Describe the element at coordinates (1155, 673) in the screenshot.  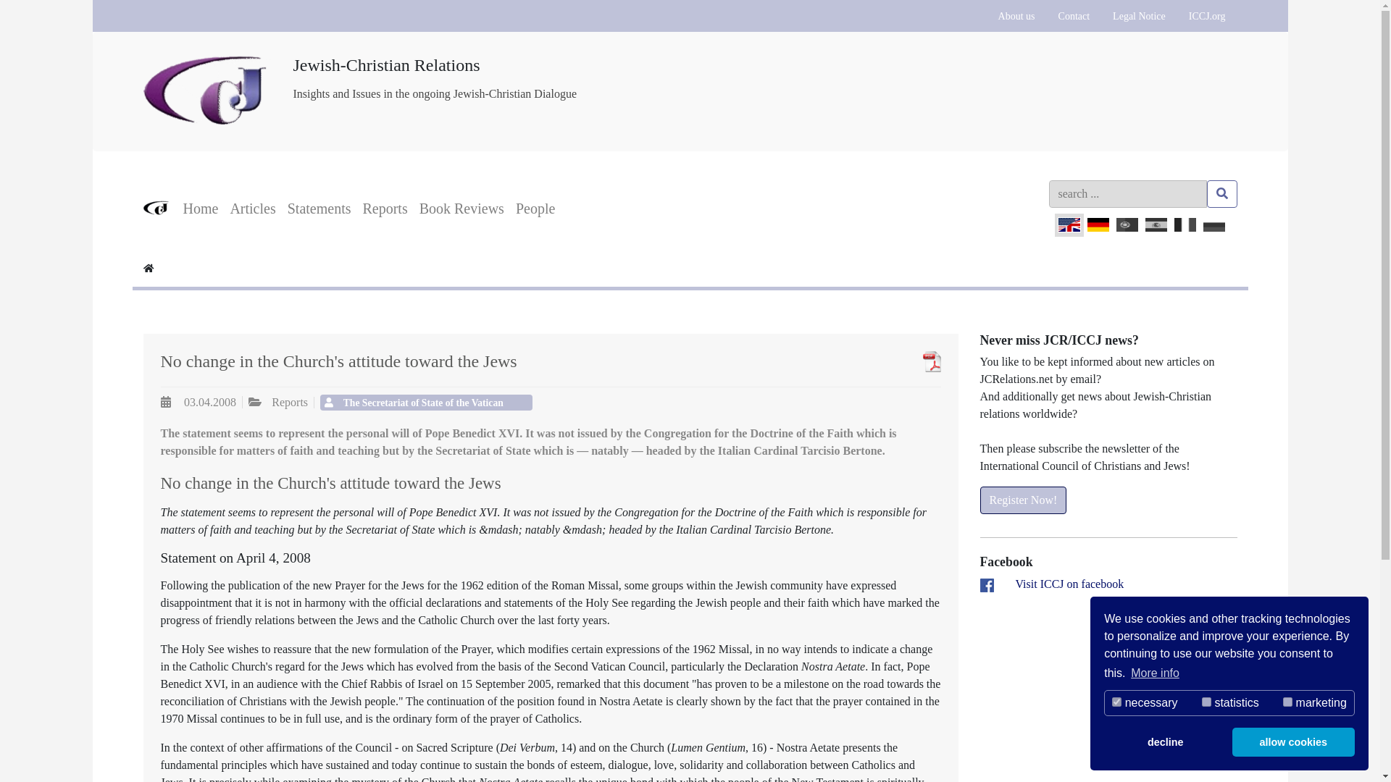
I see `More info` at that location.